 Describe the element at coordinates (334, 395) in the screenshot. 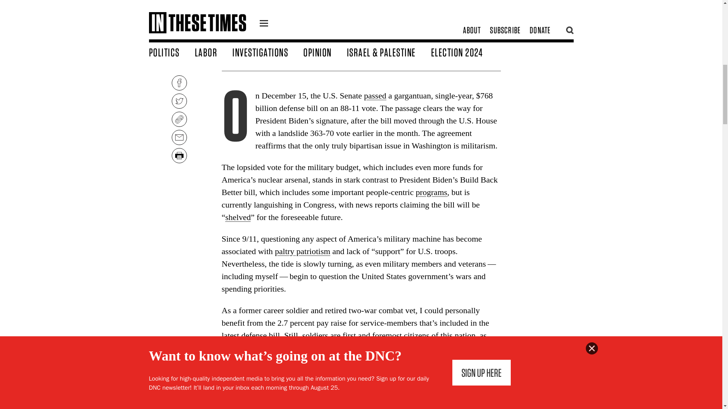

I see `paid family leave` at that location.